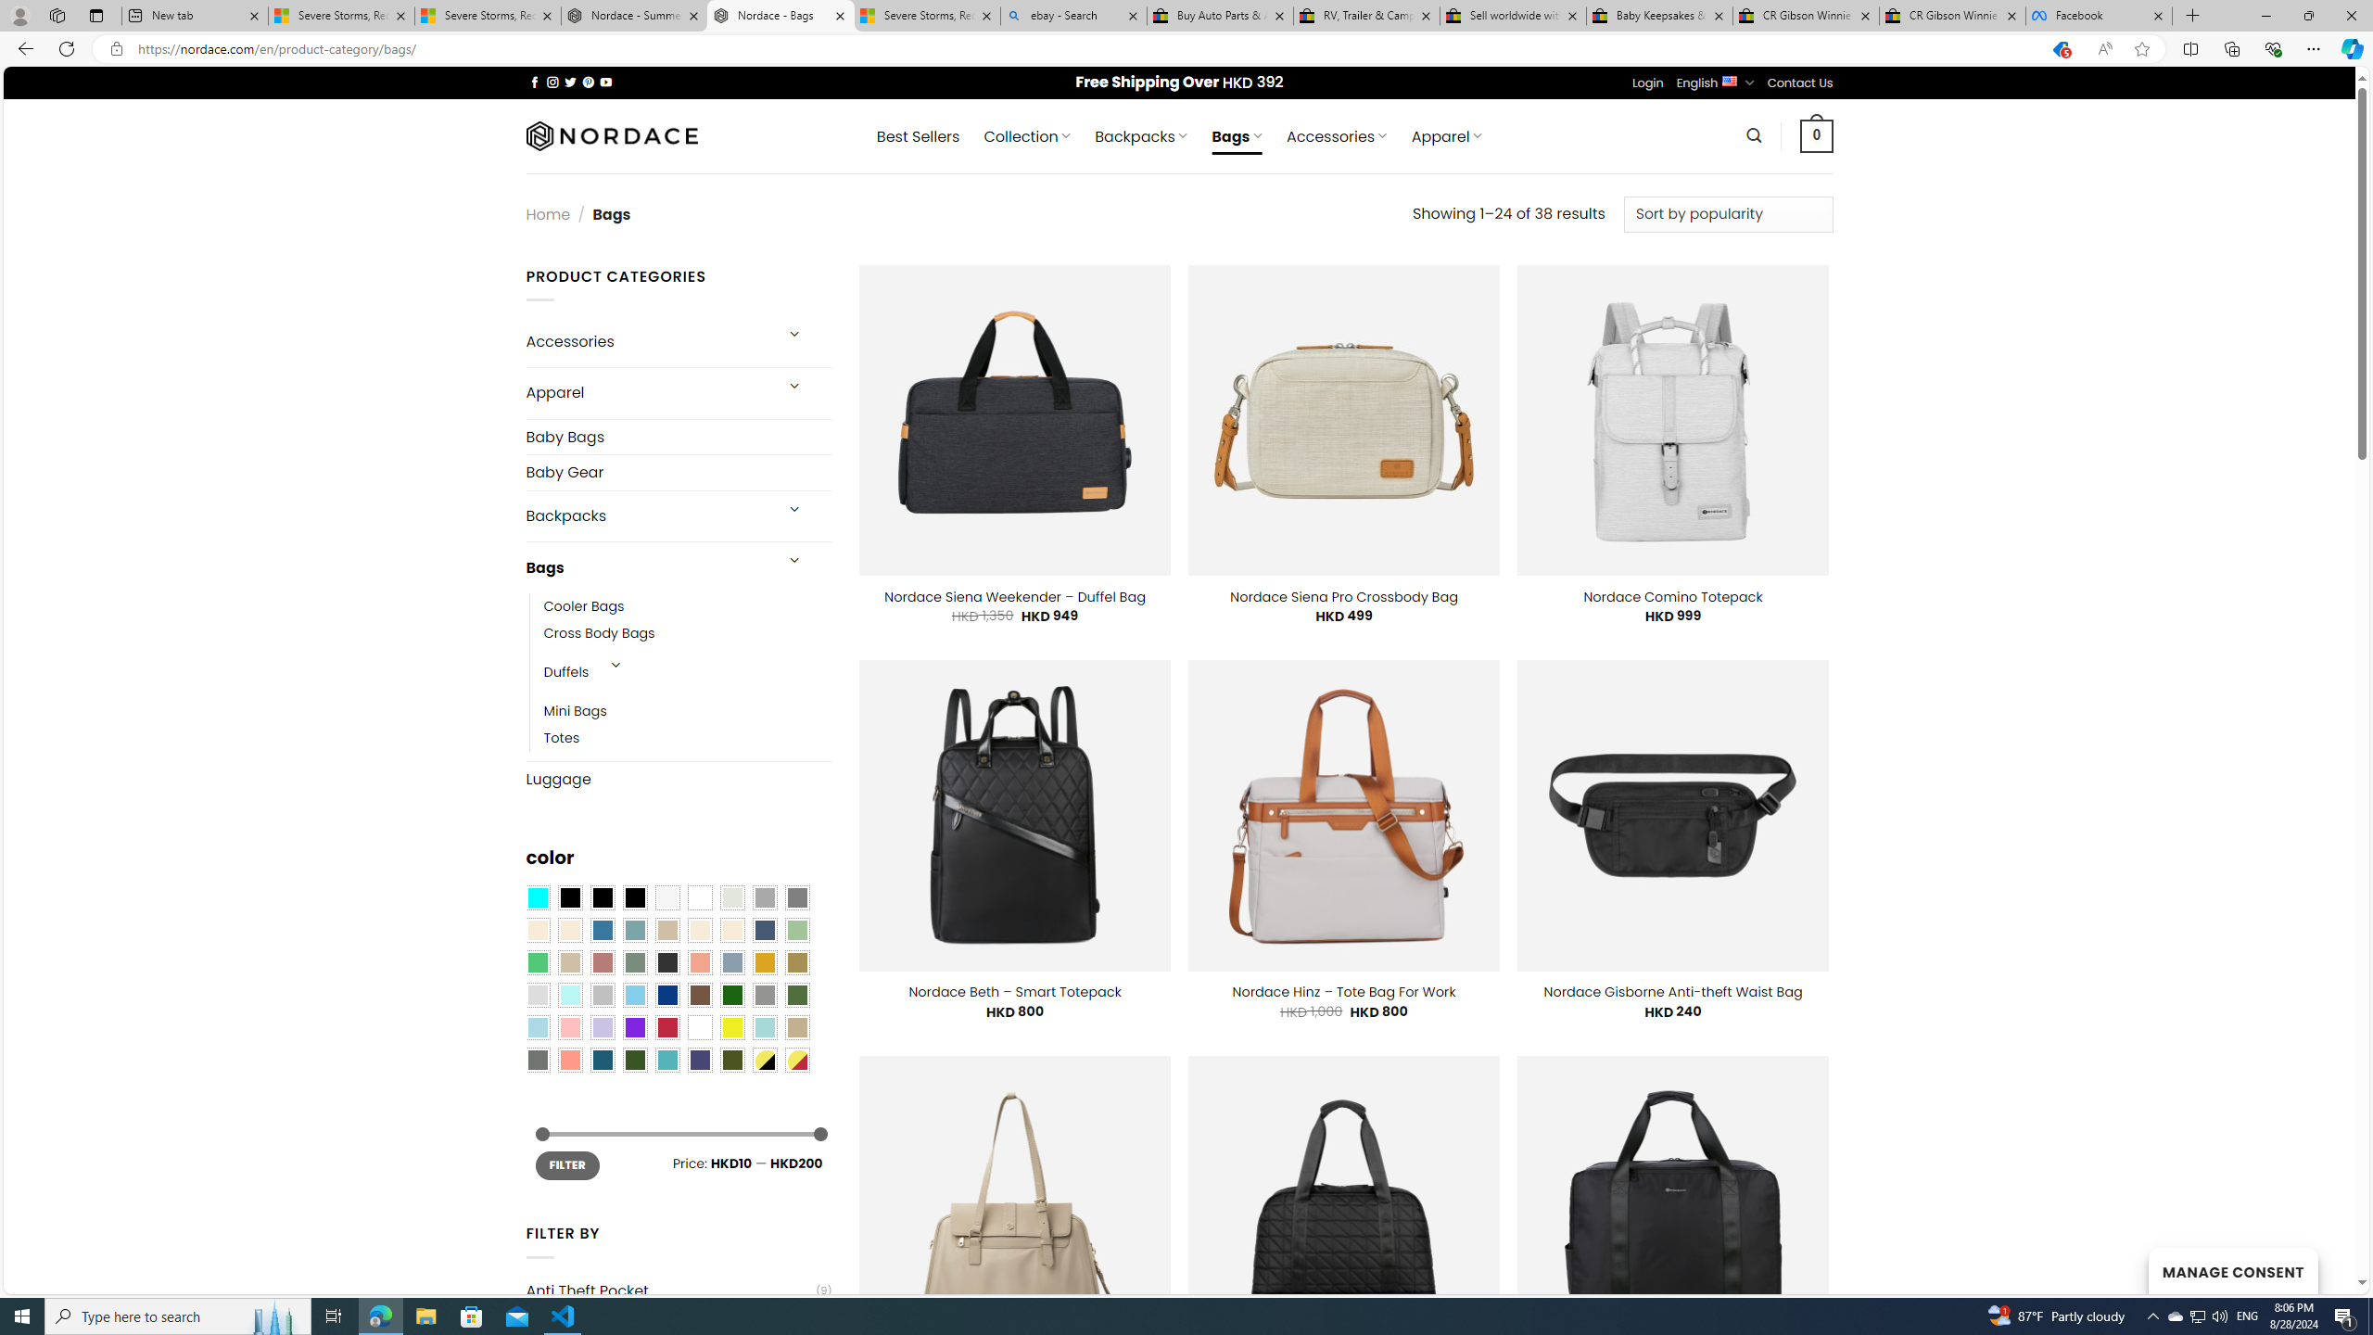  I want to click on Light Taupe, so click(569, 962).